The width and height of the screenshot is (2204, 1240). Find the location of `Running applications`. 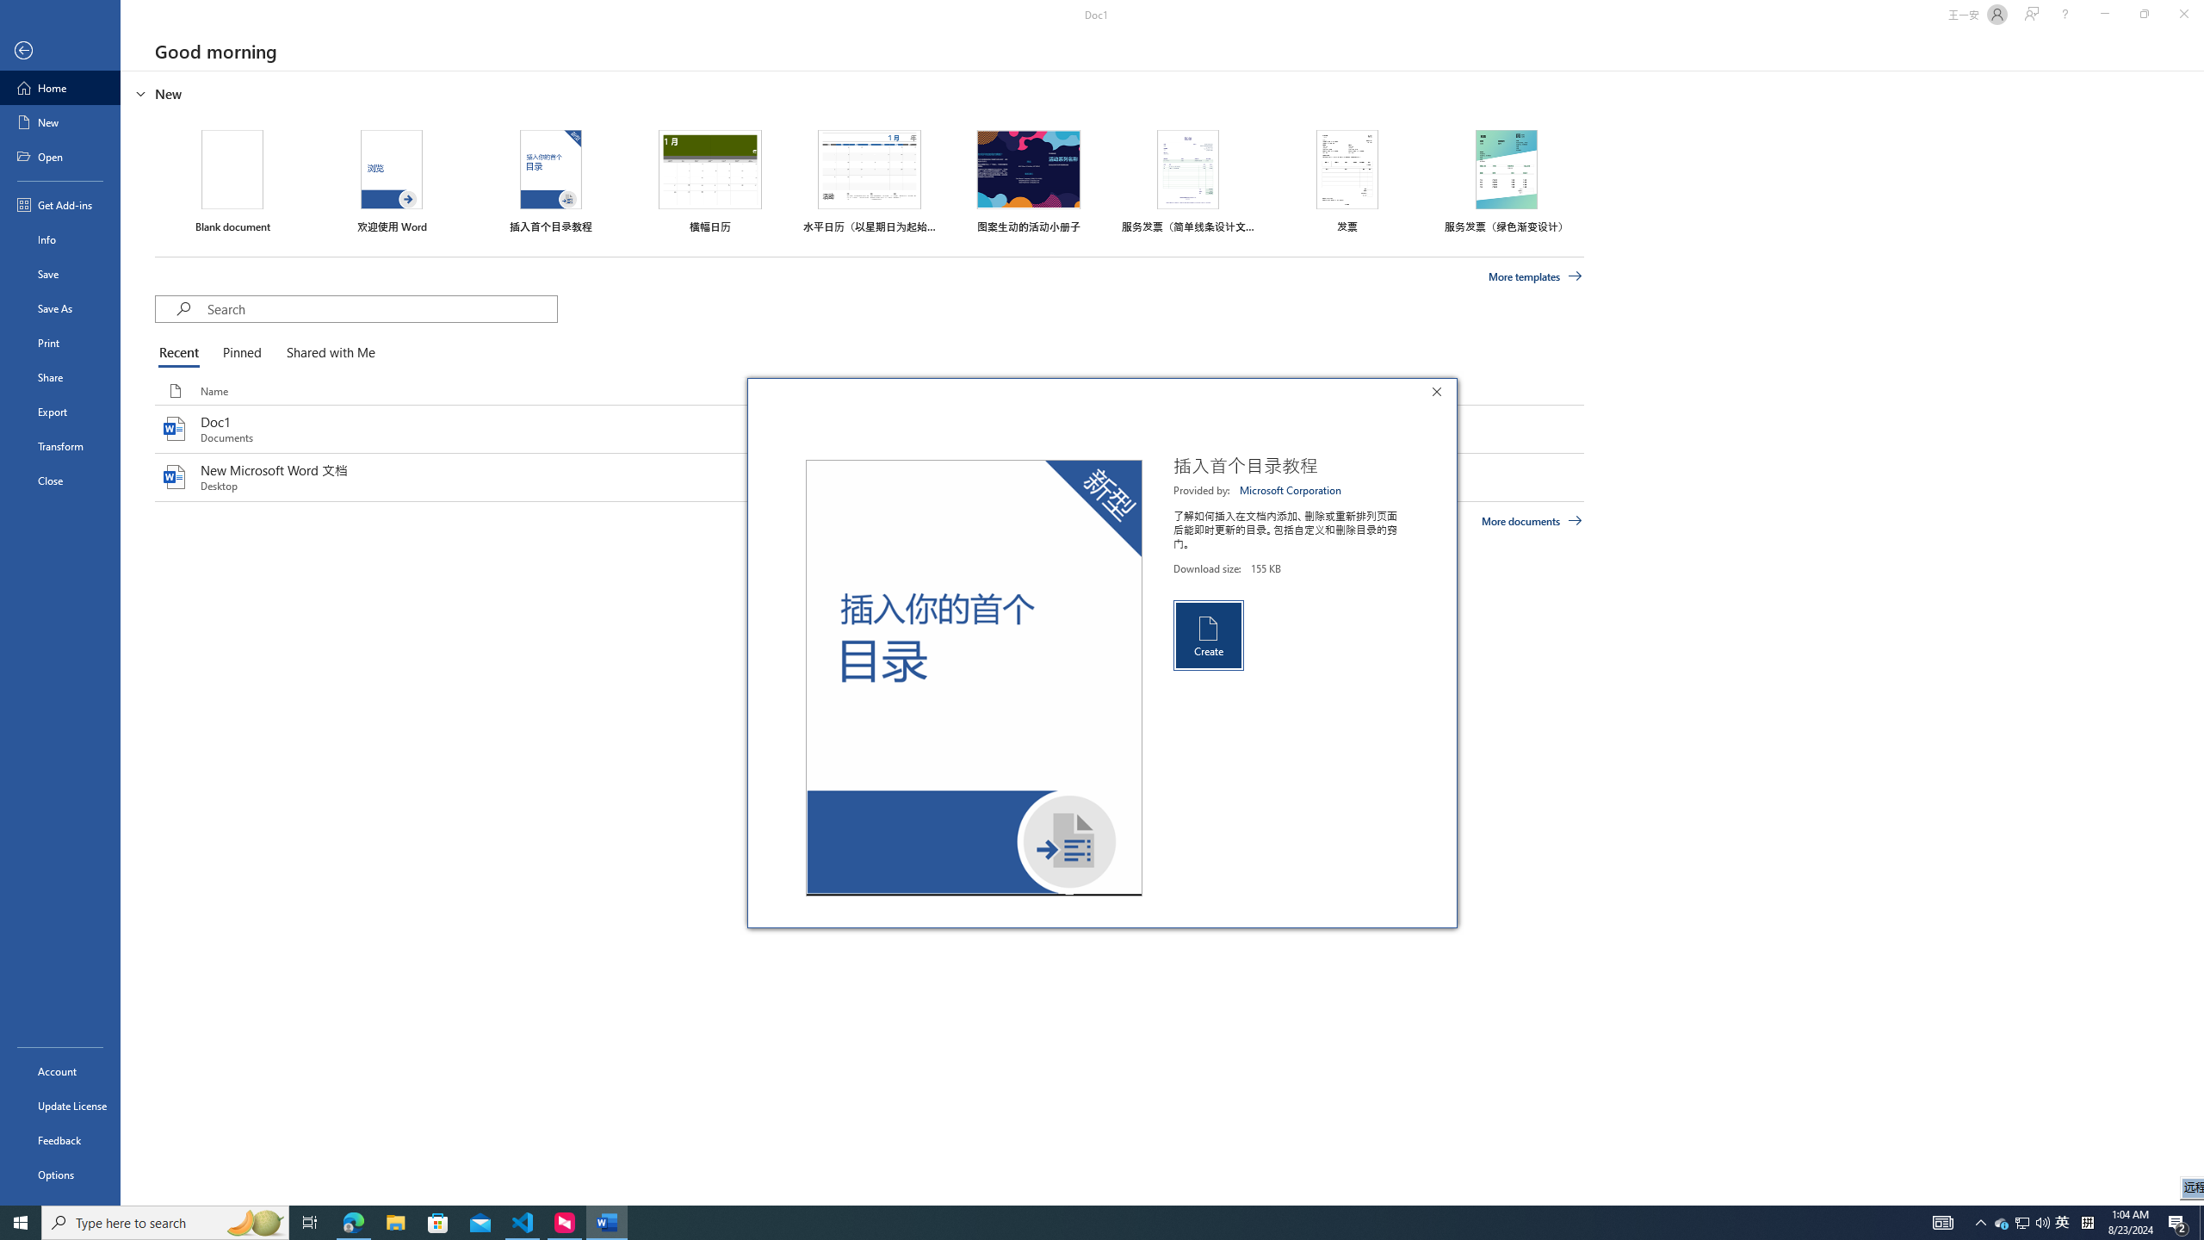

Running applications is located at coordinates (1061, 1223).